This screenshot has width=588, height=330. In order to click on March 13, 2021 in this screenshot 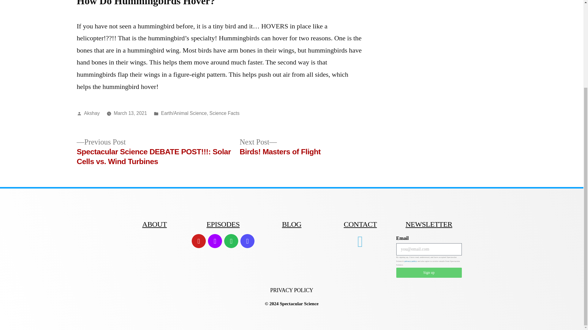, I will do `click(429, 224)`.